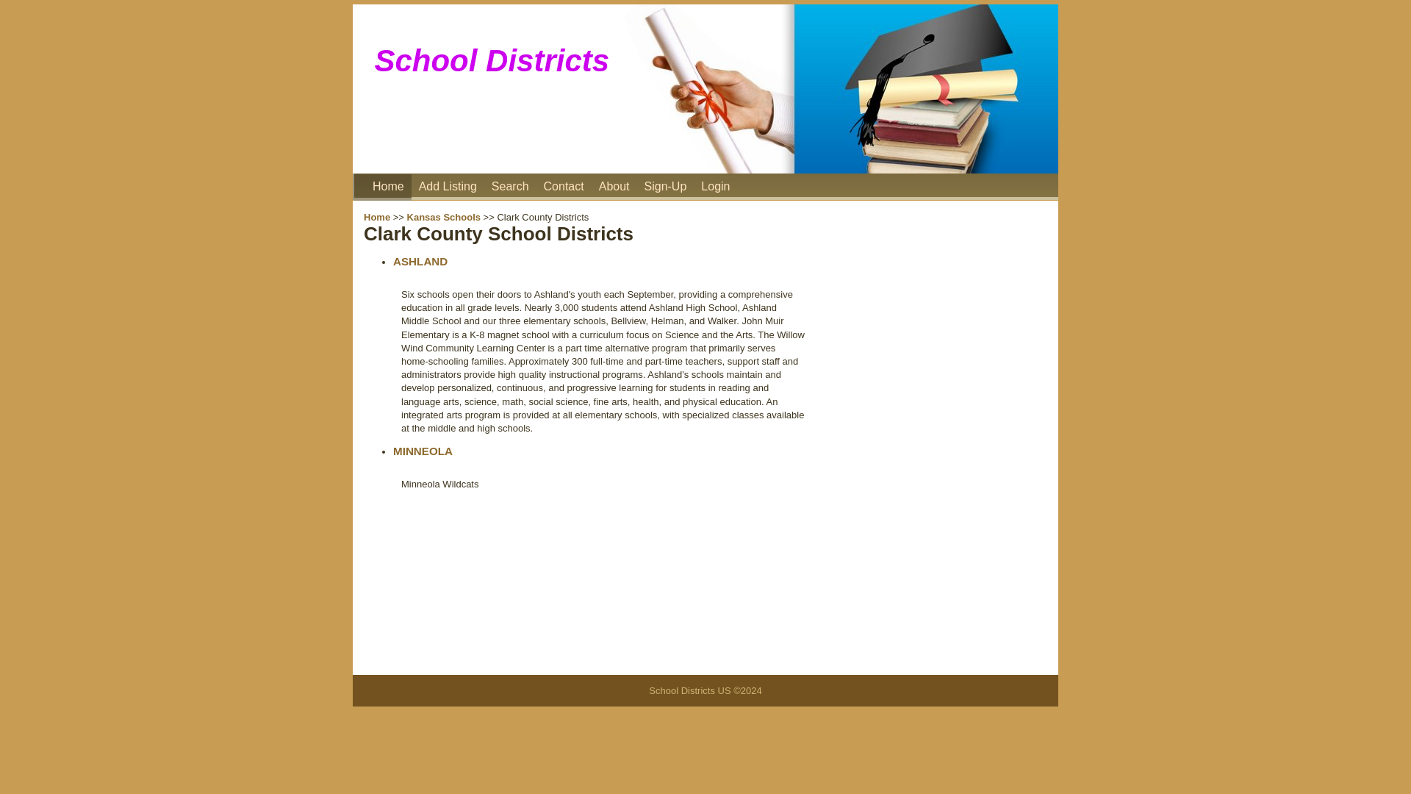 The height and width of the screenshot is (794, 1411). Describe the element at coordinates (444, 218) in the screenshot. I see `Kansas Schools` at that location.